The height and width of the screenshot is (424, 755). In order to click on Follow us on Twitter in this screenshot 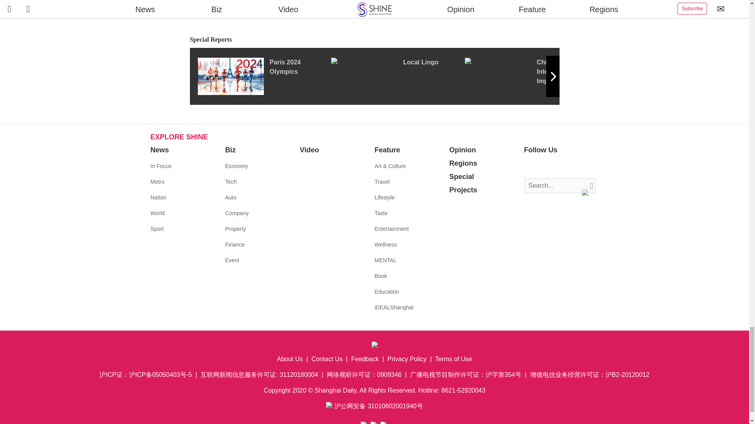, I will do `click(542, 166)`.